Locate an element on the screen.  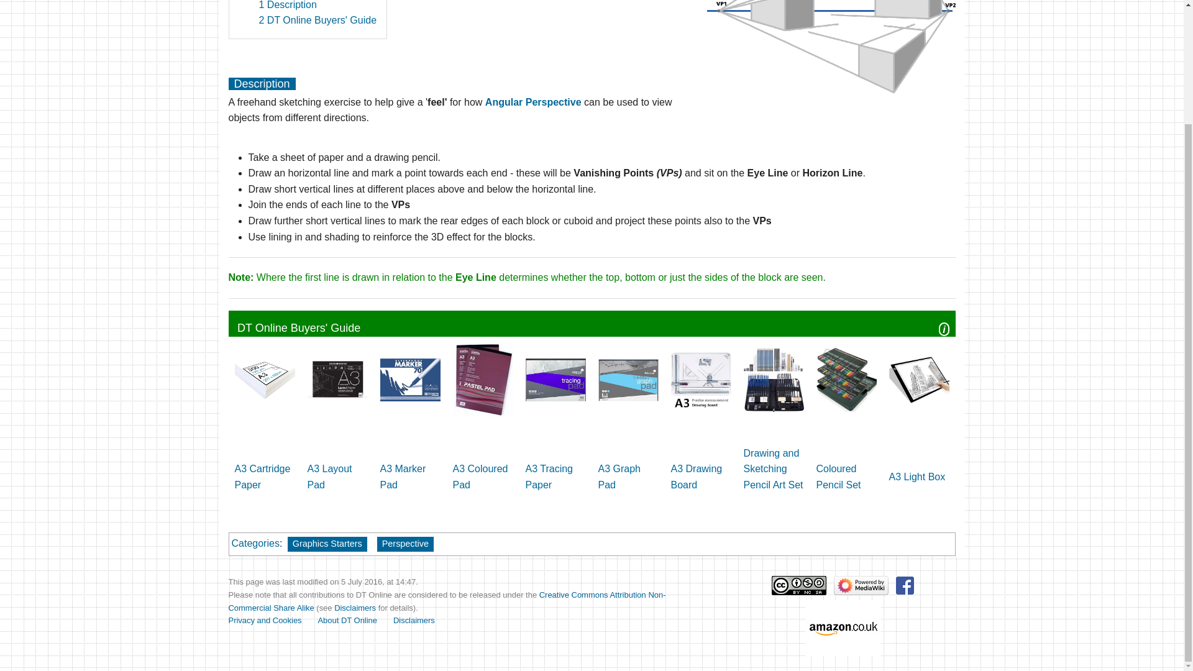
Permanent link to this revision of this page is located at coordinates (1132, 12).